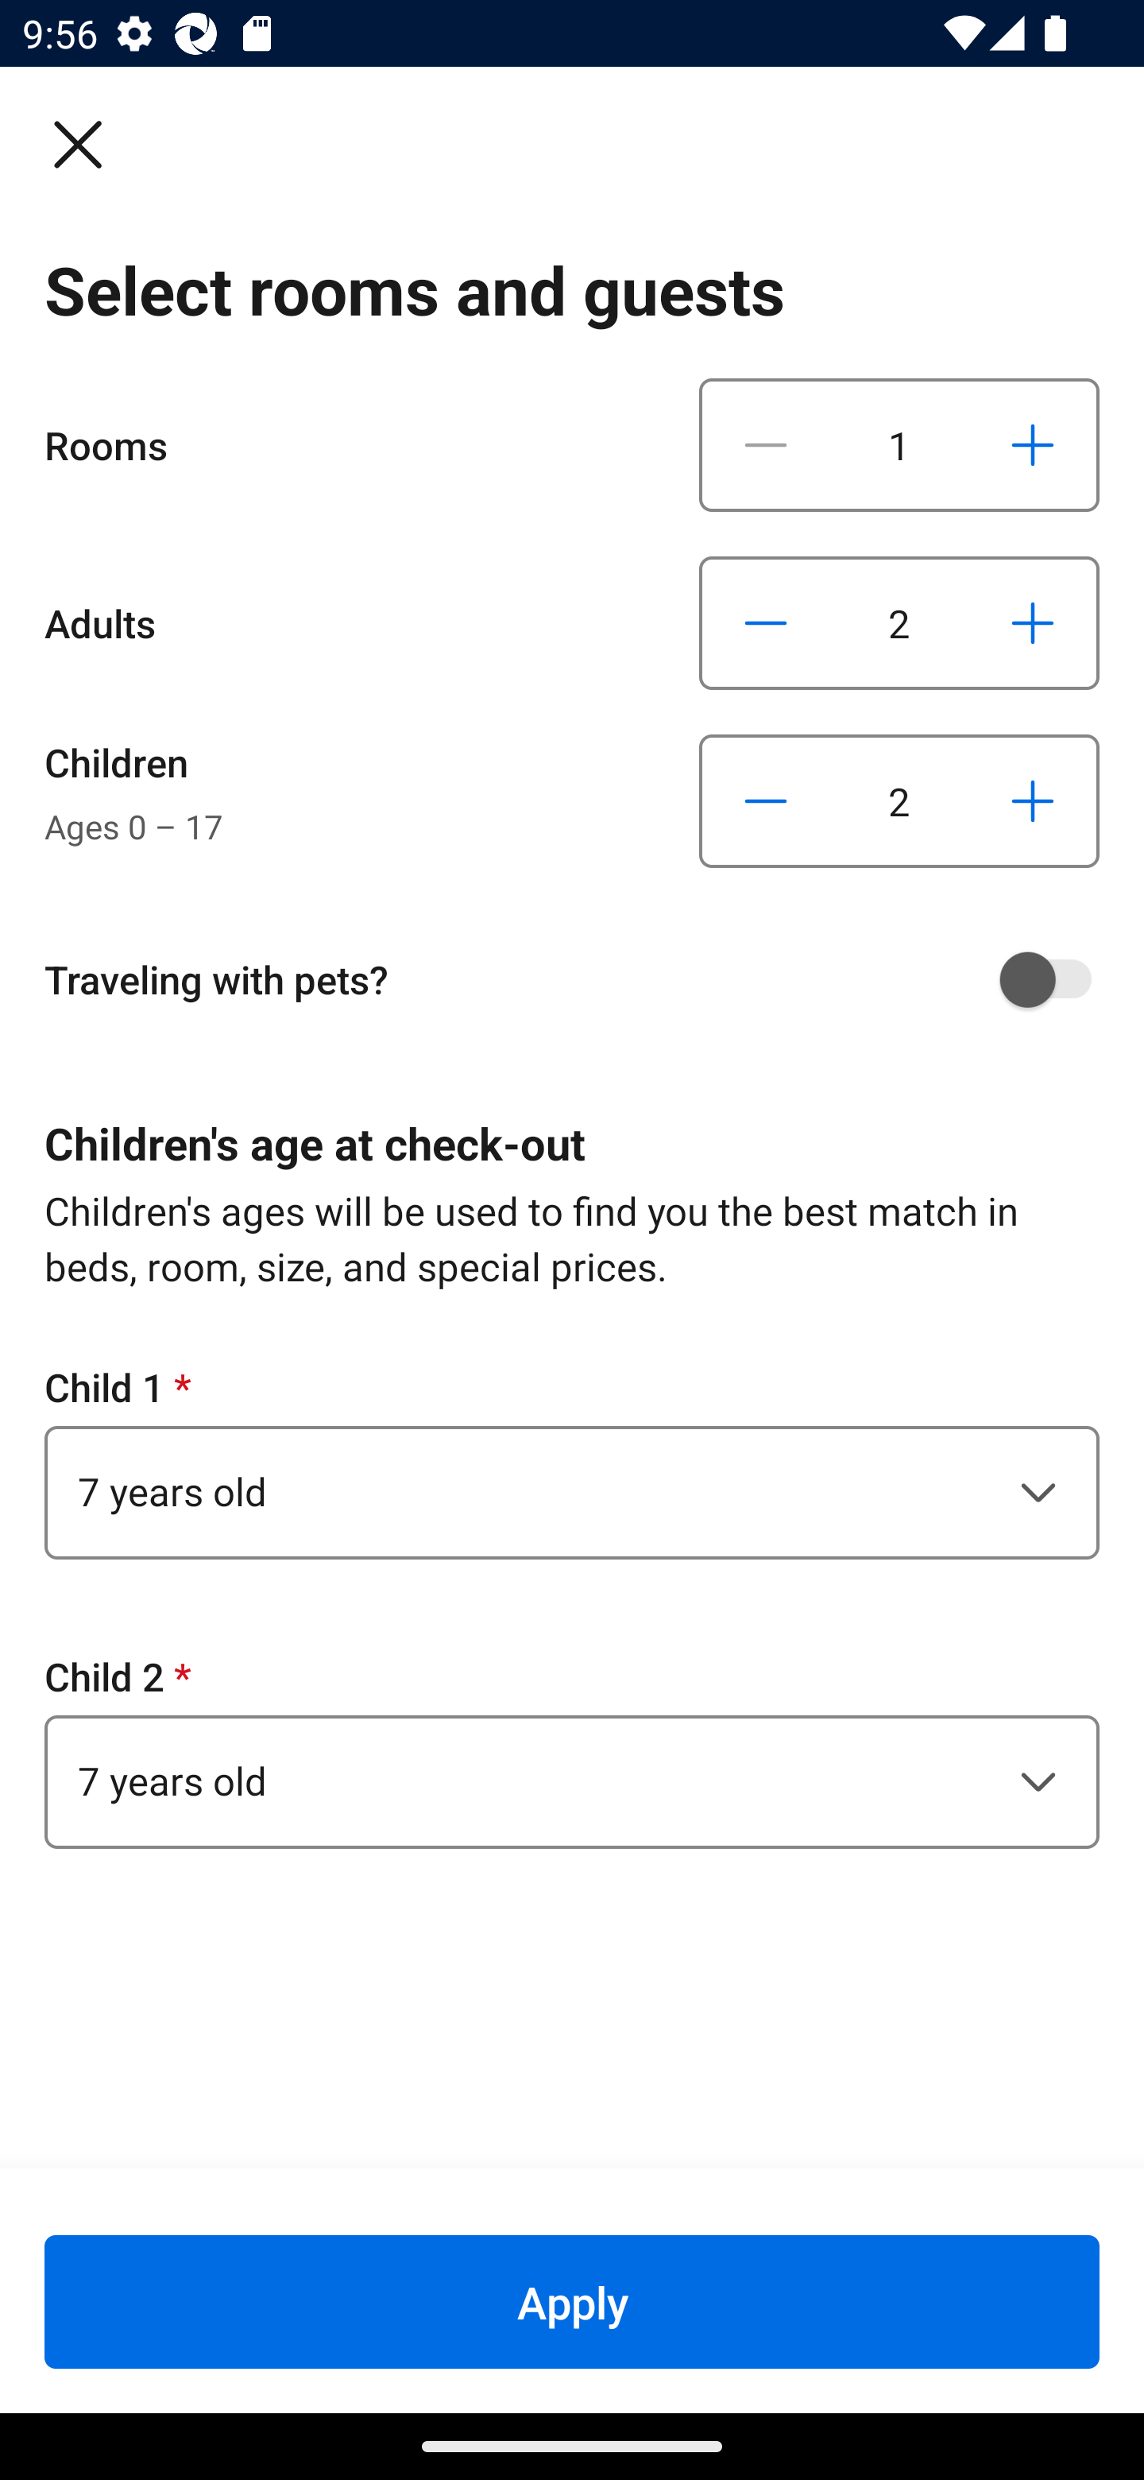 The width and height of the screenshot is (1144, 2480). What do you see at coordinates (1032, 801) in the screenshot?
I see `Increase` at bounding box center [1032, 801].